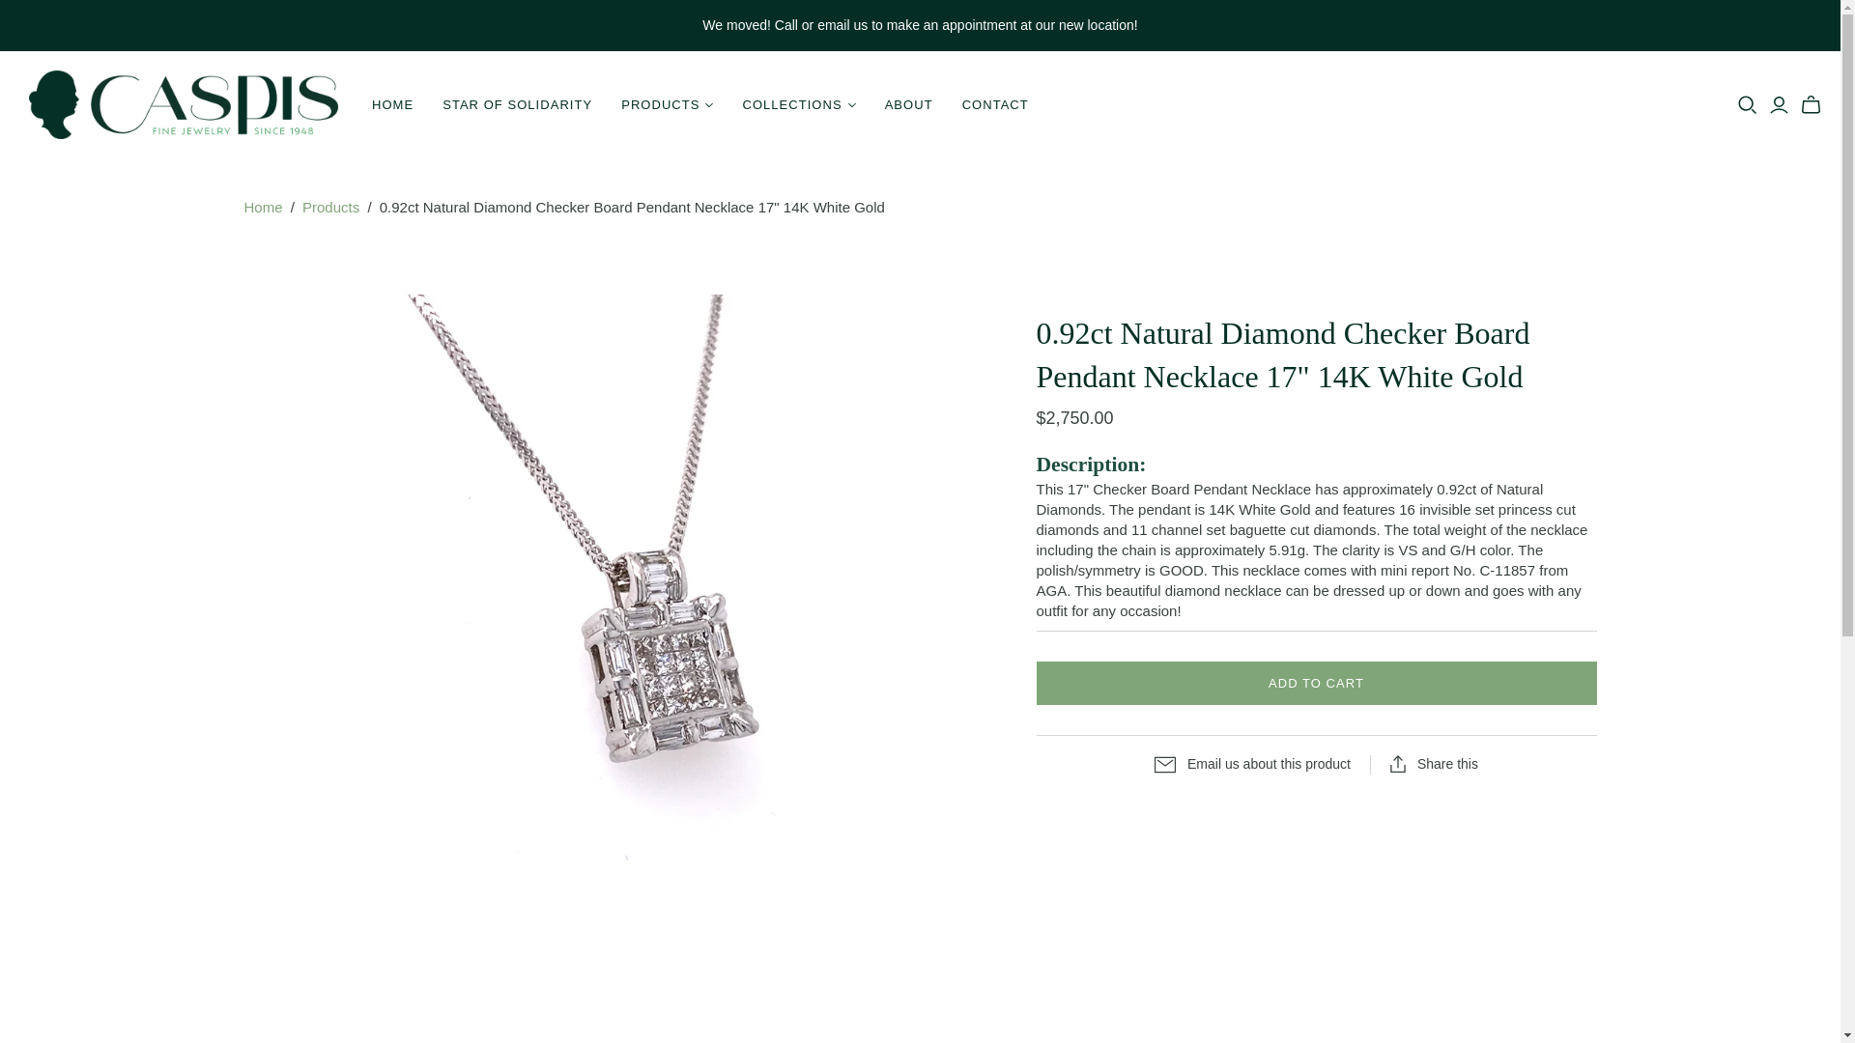 This screenshot has height=1043, width=1855. Describe the element at coordinates (392, 104) in the screenshot. I see `HOME` at that location.